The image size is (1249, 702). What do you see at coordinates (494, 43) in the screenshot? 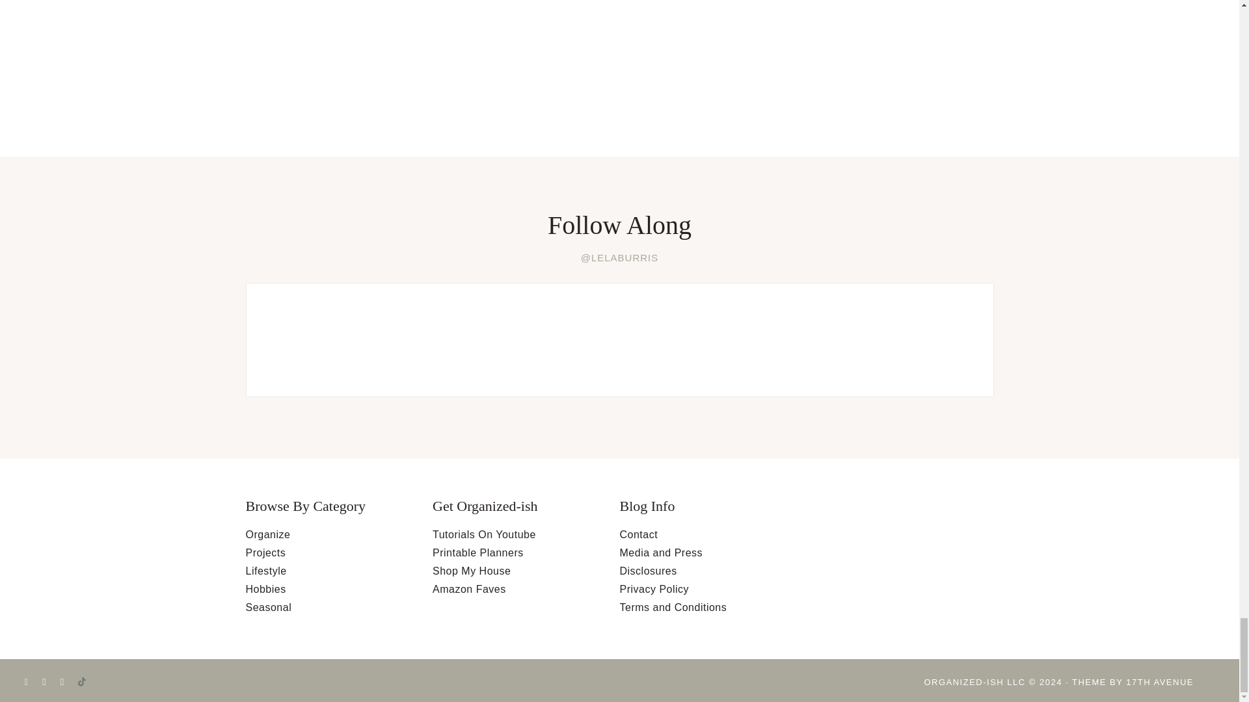
I see `Comment Form` at bounding box center [494, 43].